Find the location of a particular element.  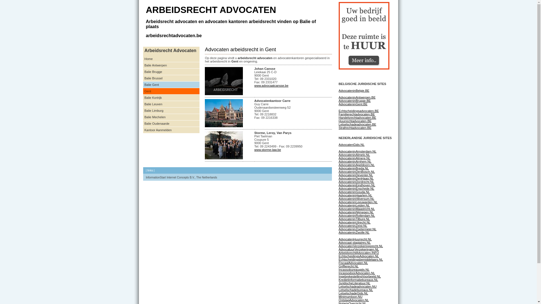

Balie Limburg is located at coordinates (171, 111).